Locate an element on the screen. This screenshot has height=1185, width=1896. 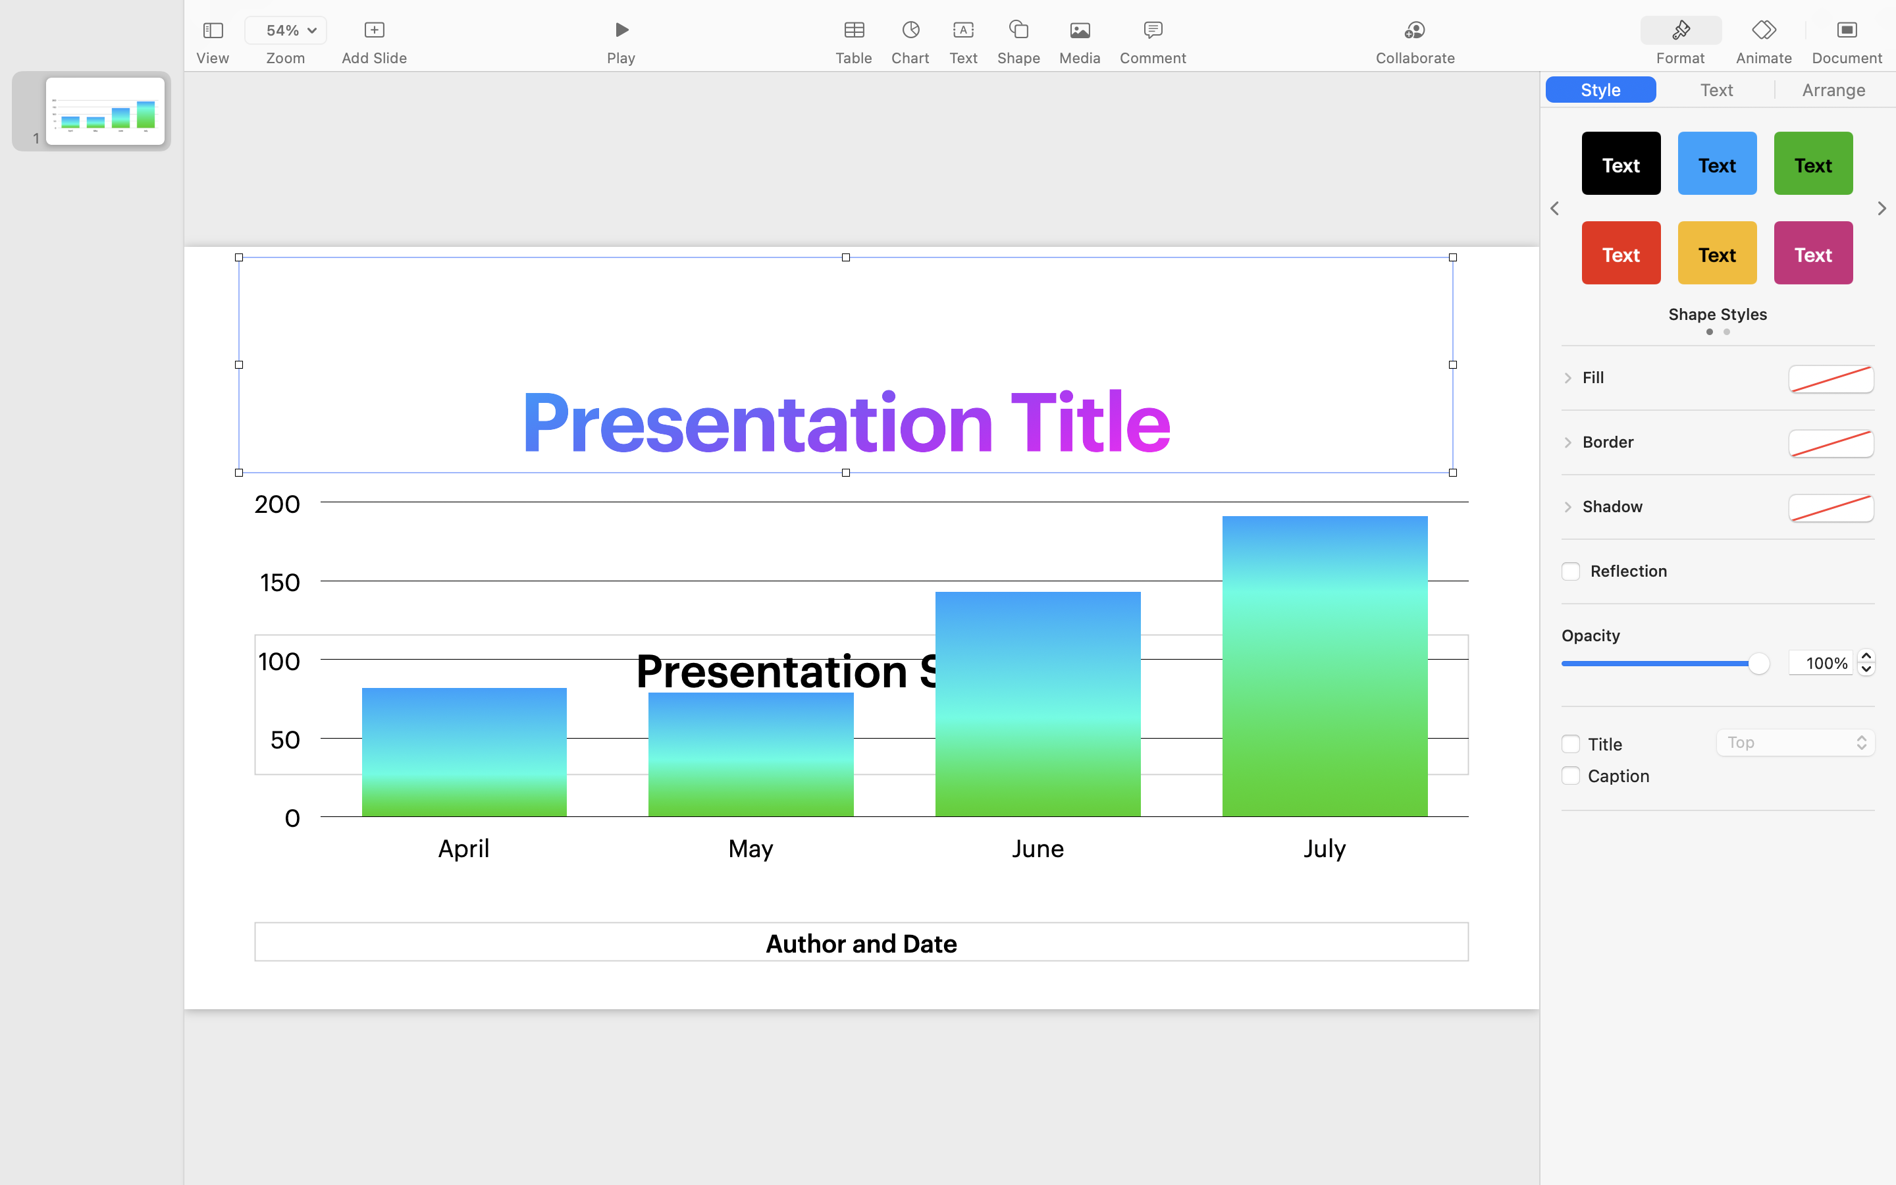
Border is located at coordinates (1608, 442).